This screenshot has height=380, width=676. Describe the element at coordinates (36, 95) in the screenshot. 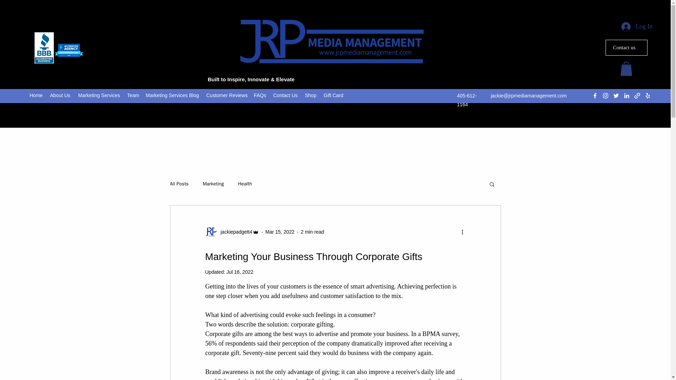

I see `Home` at that location.